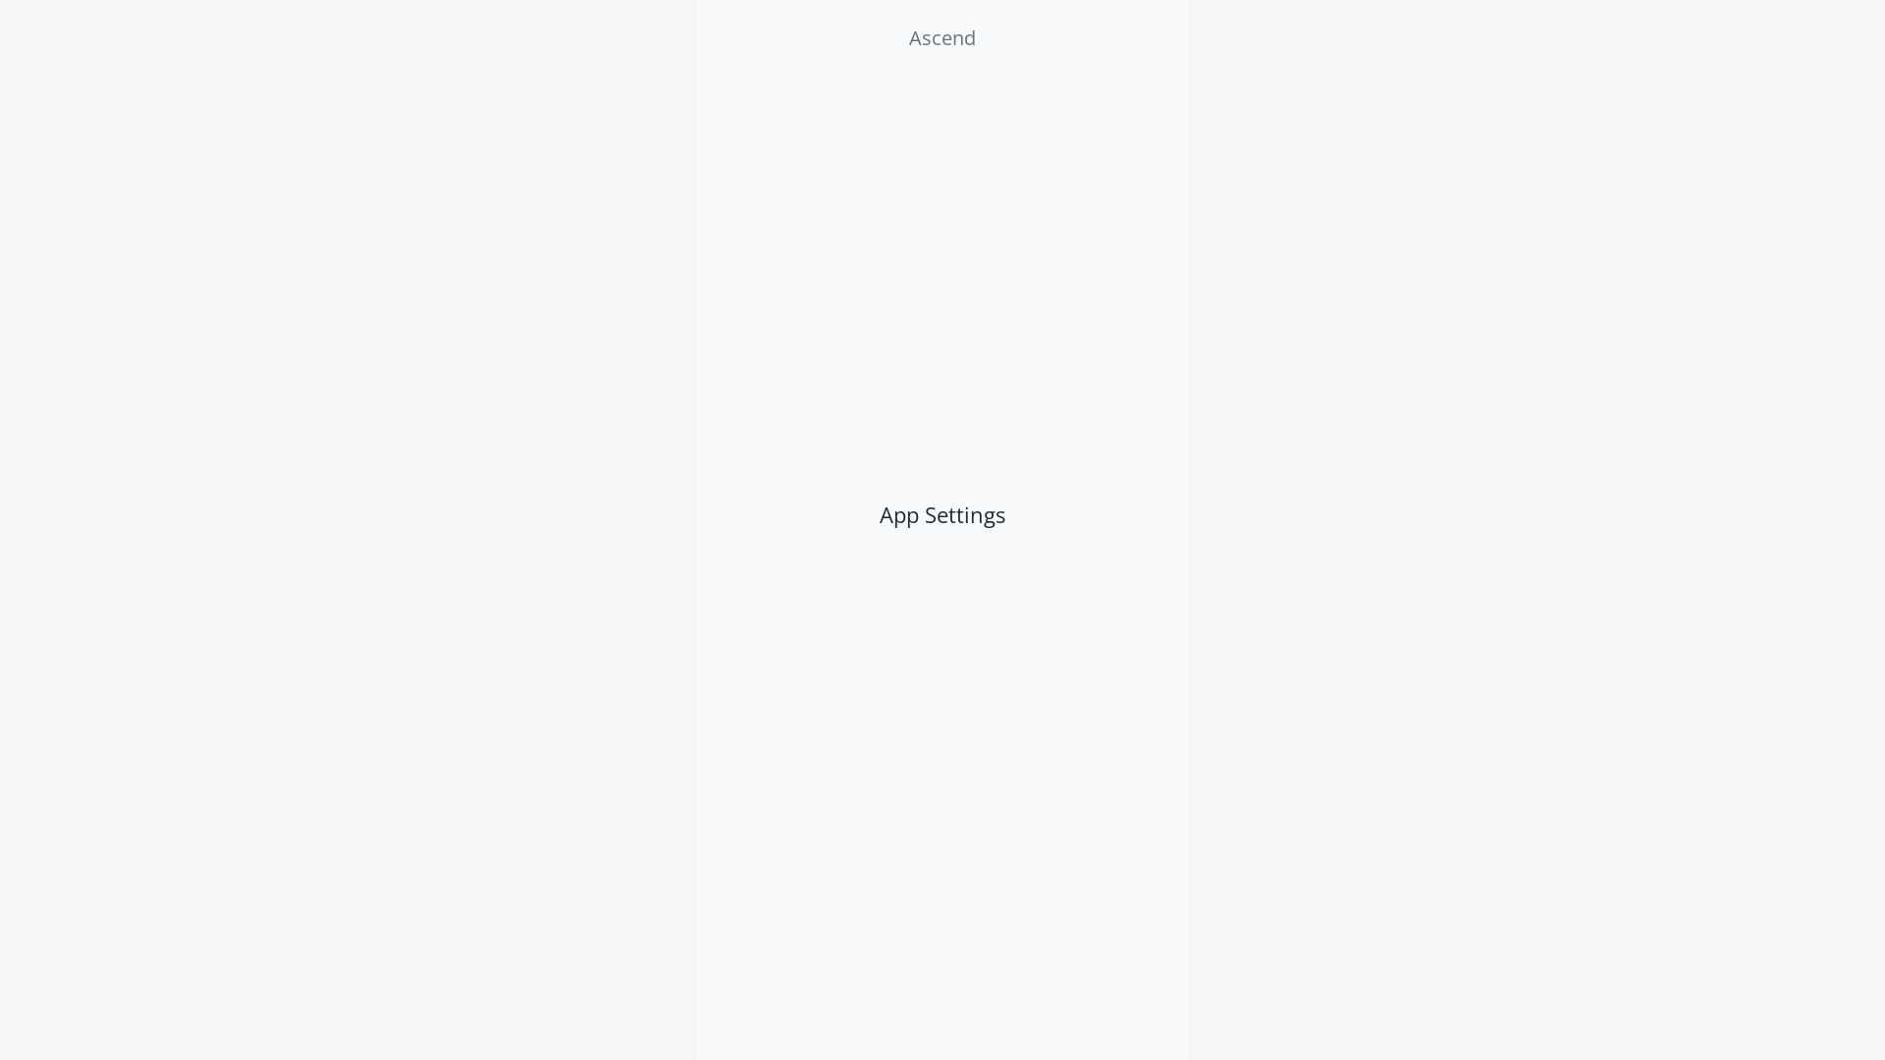 This screenshot has height=1060, width=1885. What do you see at coordinates (942, 514) in the screenshot?
I see `App Settings` at bounding box center [942, 514].